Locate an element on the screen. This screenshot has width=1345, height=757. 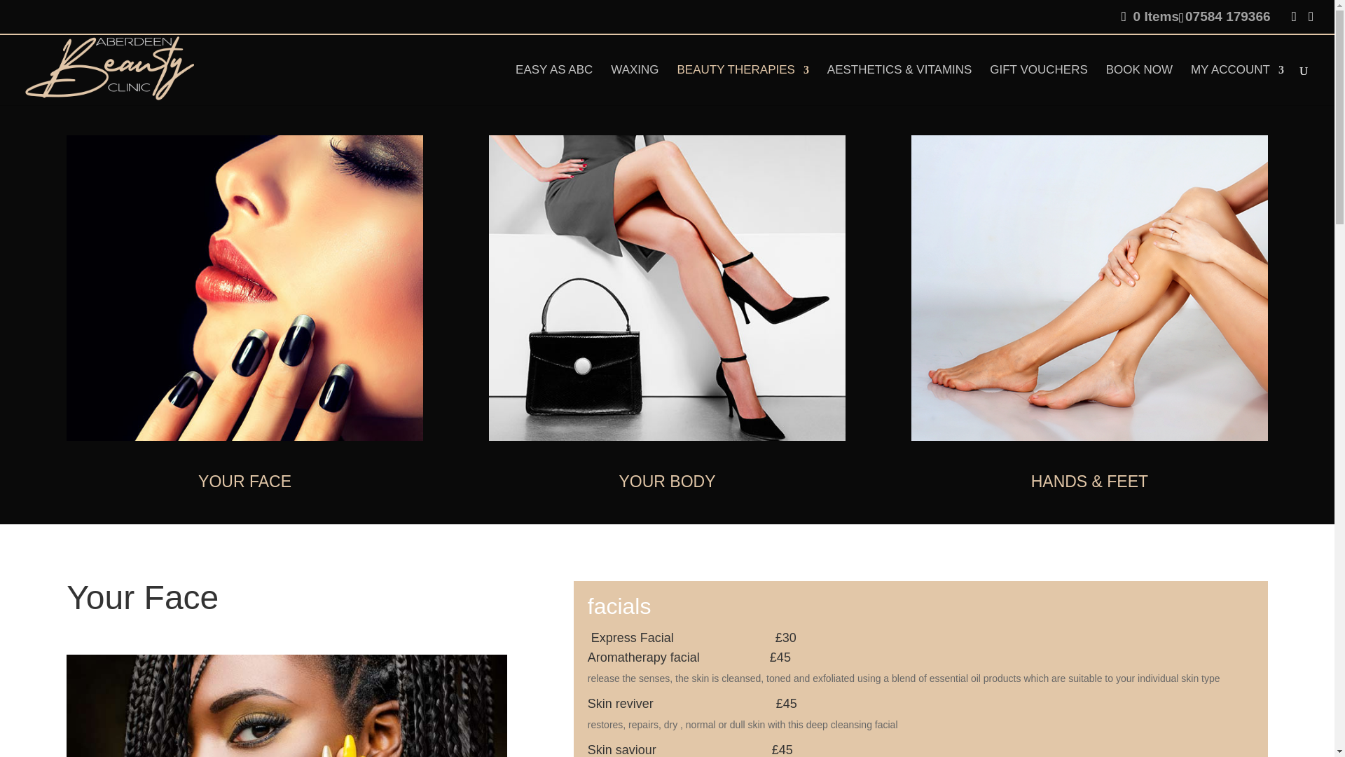
MY ACCOUNT is located at coordinates (1237, 84).